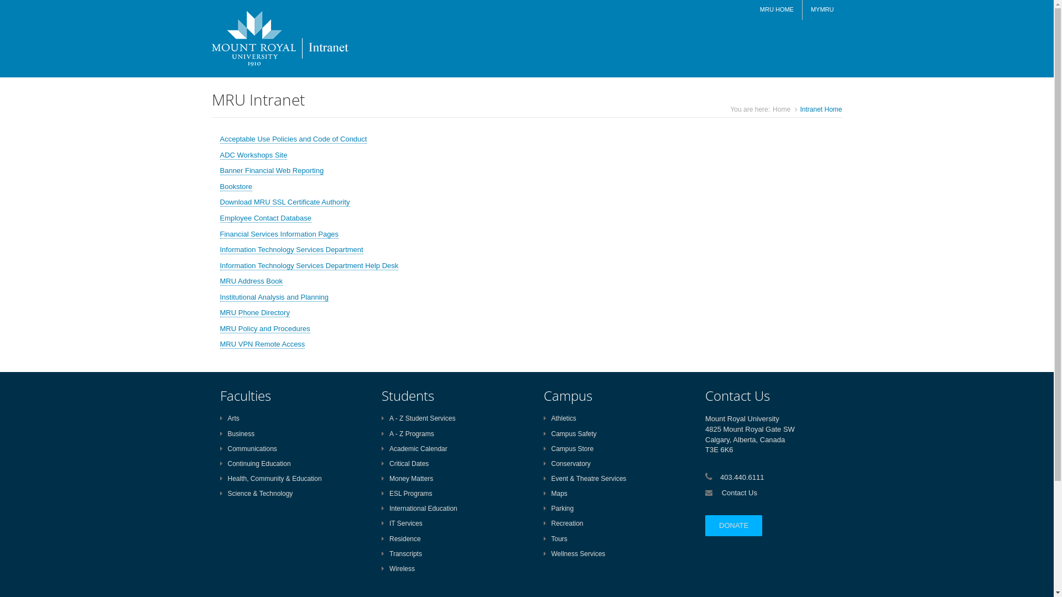 Image resolution: width=1062 pixels, height=597 pixels. What do you see at coordinates (555, 539) in the screenshot?
I see `Tours` at bounding box center [555, 539].